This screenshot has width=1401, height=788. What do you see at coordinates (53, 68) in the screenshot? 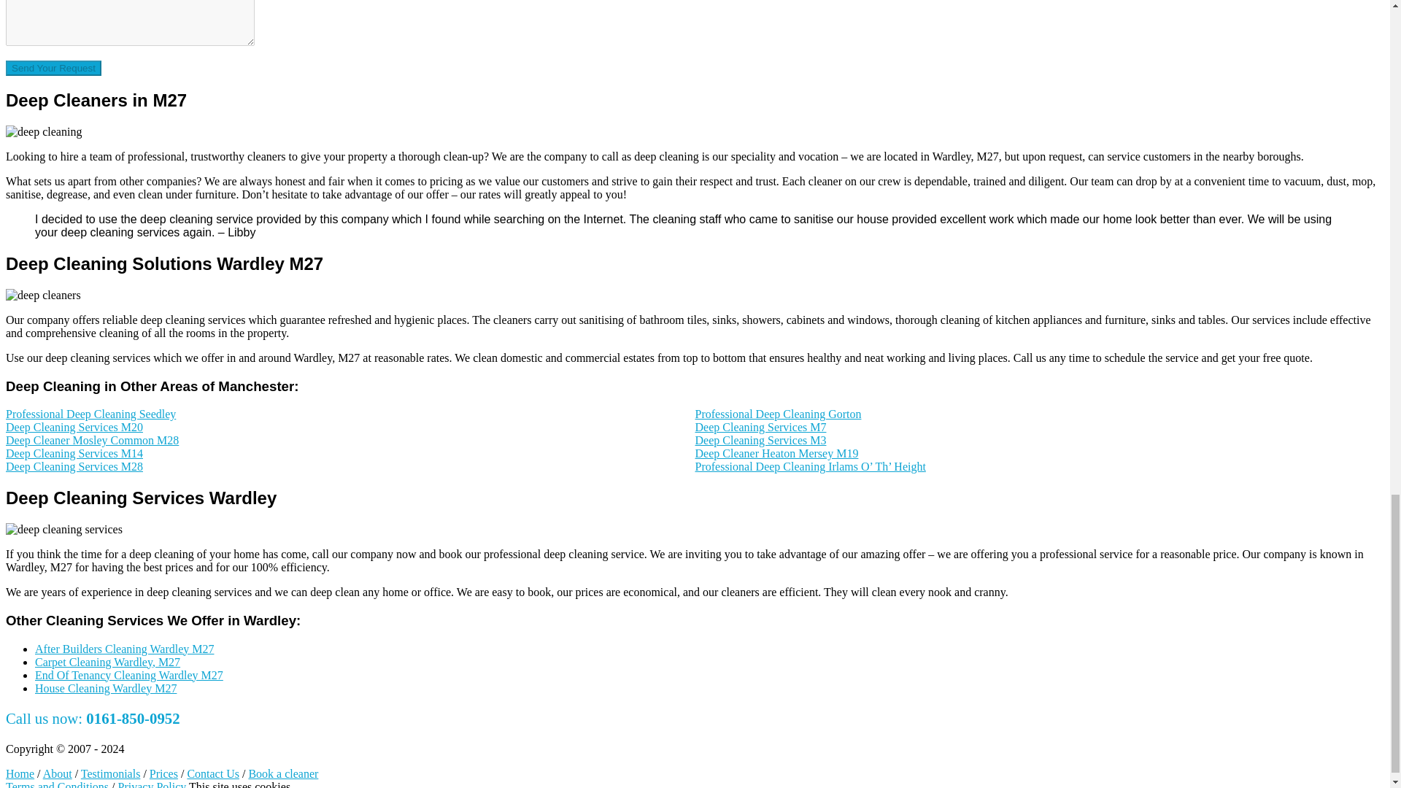
I see `Send Your Request` at bounding box center [53, 68].